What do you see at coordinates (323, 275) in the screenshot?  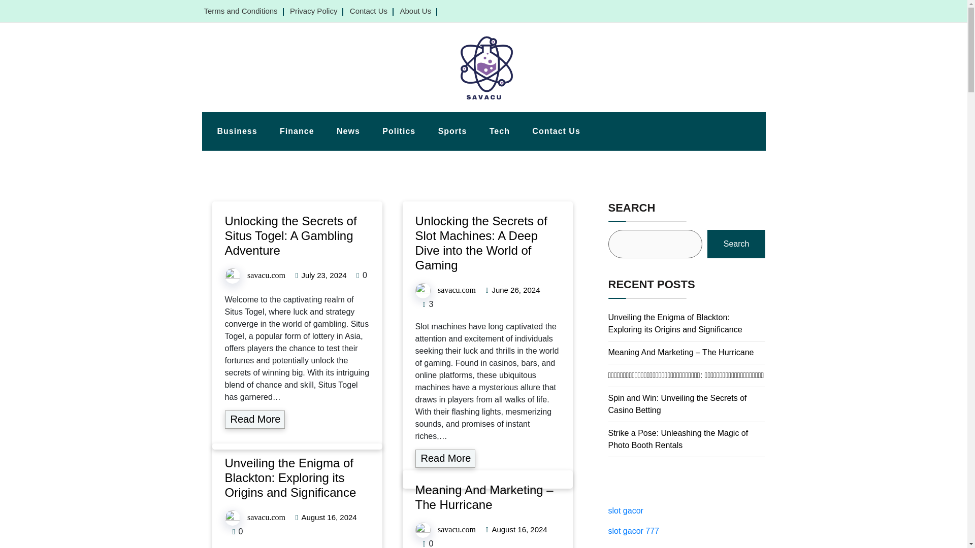 I see `July 23, 2024` at bounding box center [323, 275].